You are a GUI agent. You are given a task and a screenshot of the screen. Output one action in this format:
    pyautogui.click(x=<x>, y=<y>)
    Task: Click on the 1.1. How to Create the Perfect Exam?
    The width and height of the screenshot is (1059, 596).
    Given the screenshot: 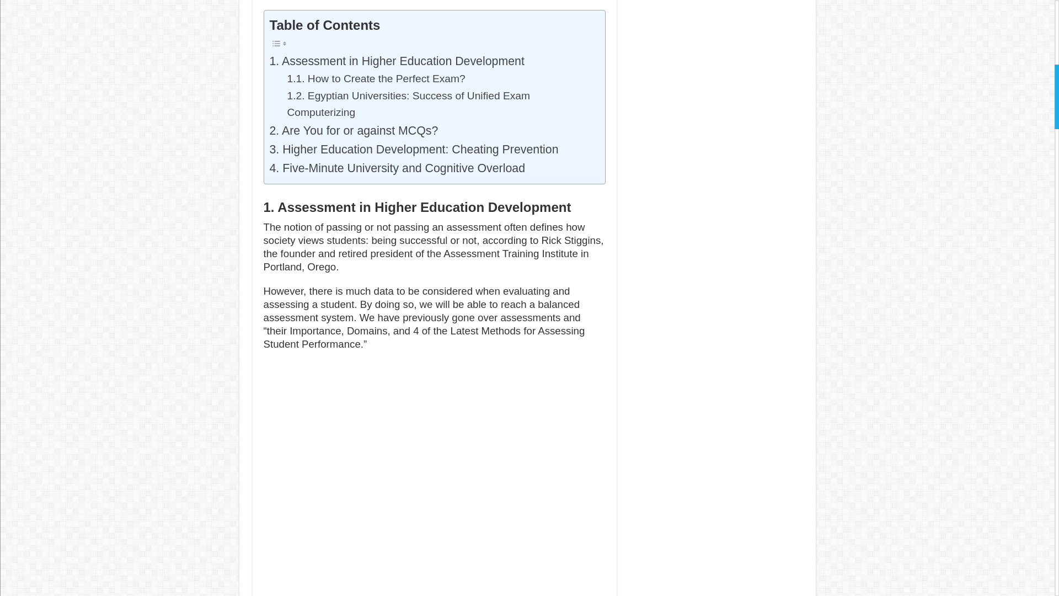 What is the action you would take?
    pyautogui.click(x=376, y=79)
    